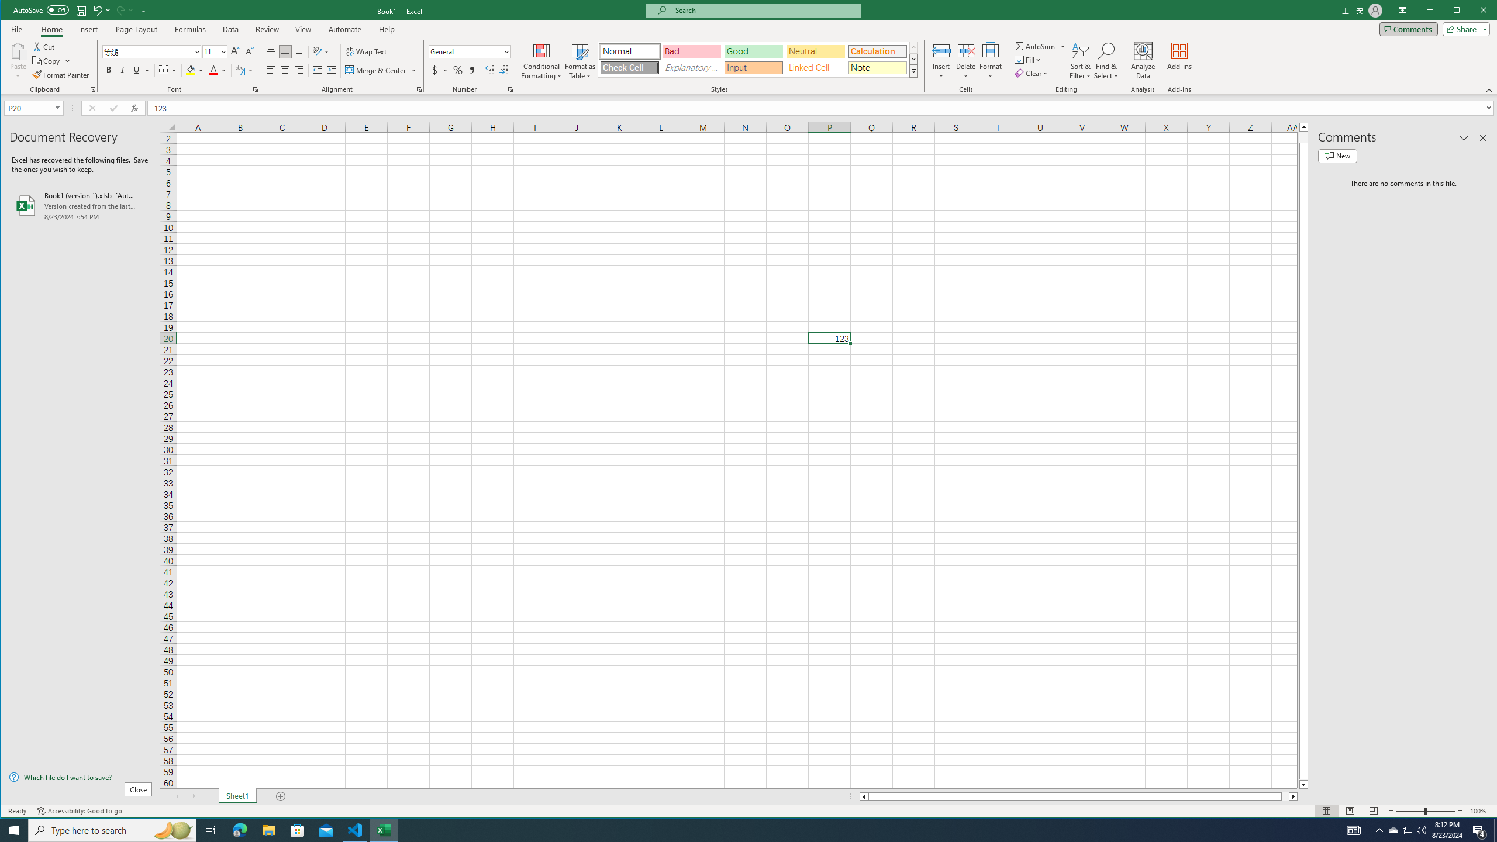 This screenshot has width=1497, height=842. I want to click on Bottom Border, so click(164, 70).